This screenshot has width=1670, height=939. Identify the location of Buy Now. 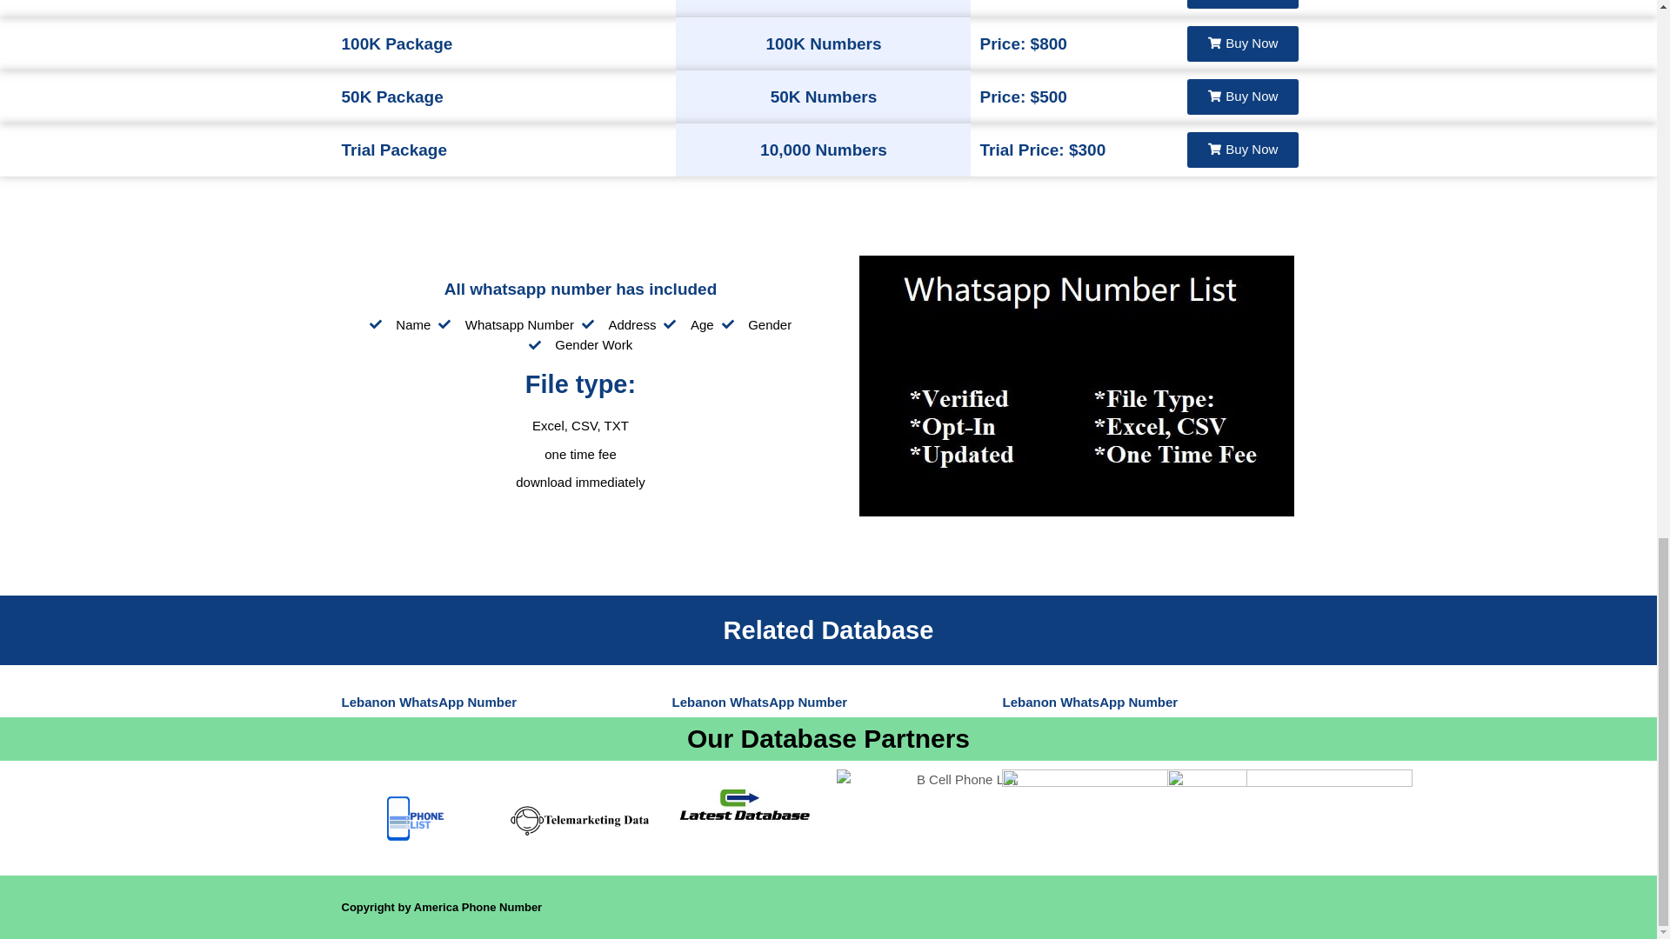
(1243, 3).